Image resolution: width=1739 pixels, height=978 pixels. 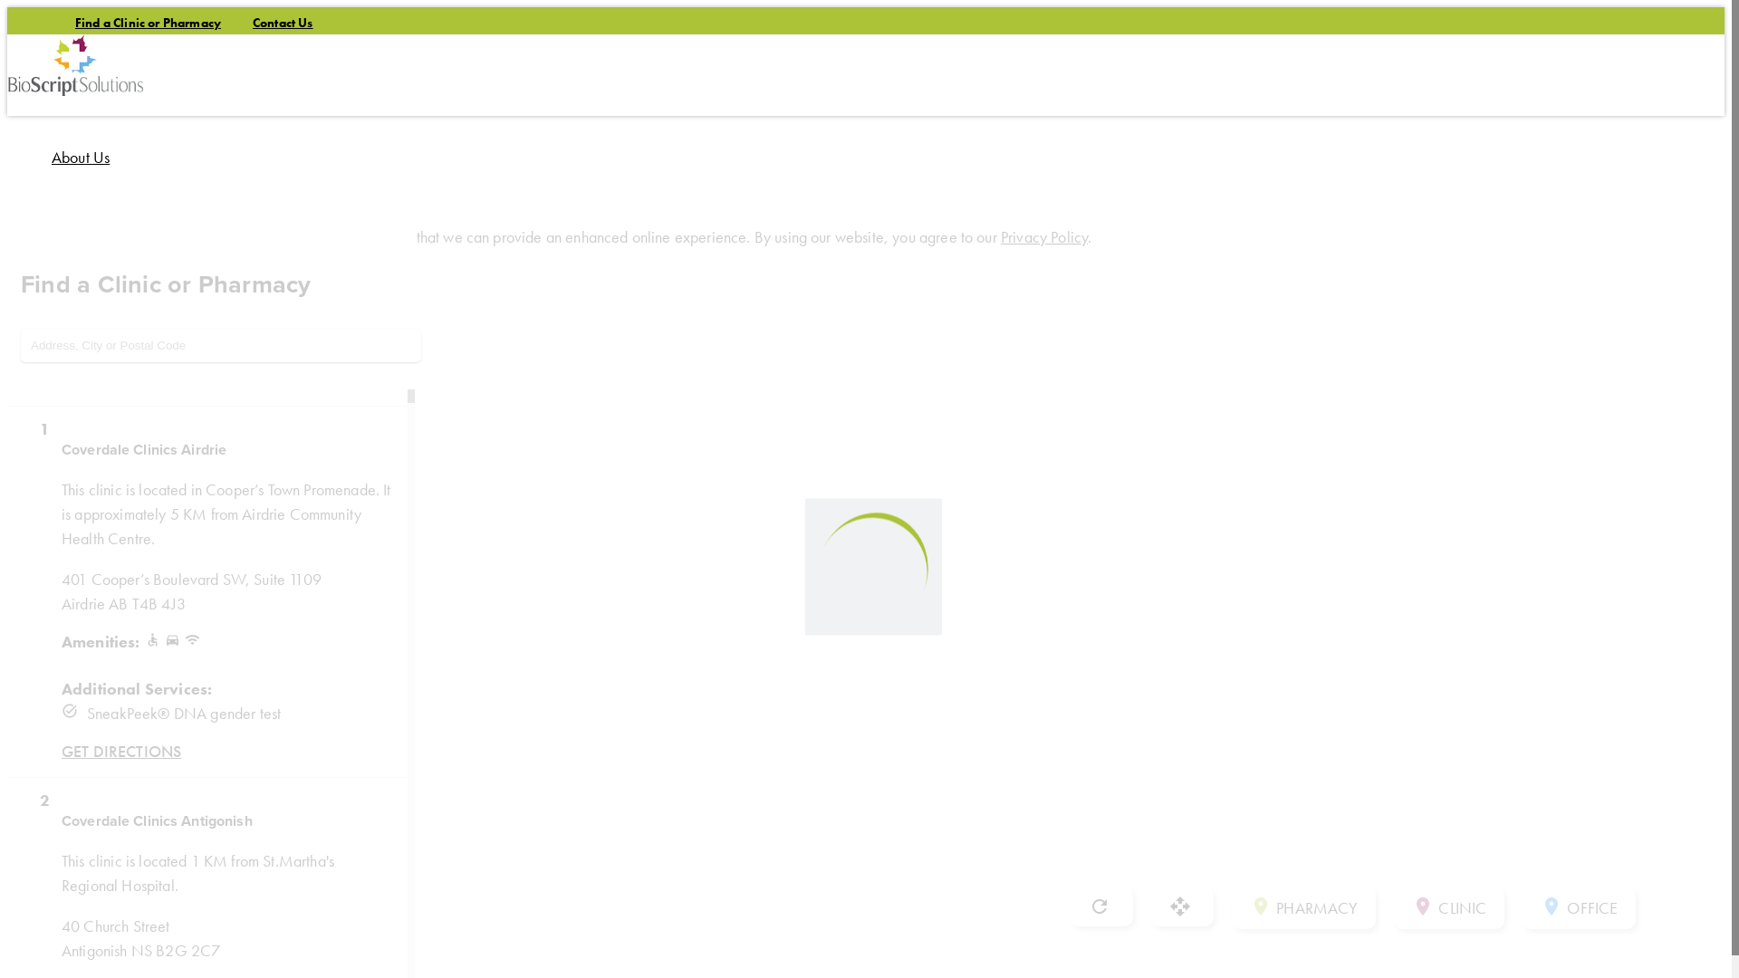 I want to click on Our Services, so click(x=92, y=239).